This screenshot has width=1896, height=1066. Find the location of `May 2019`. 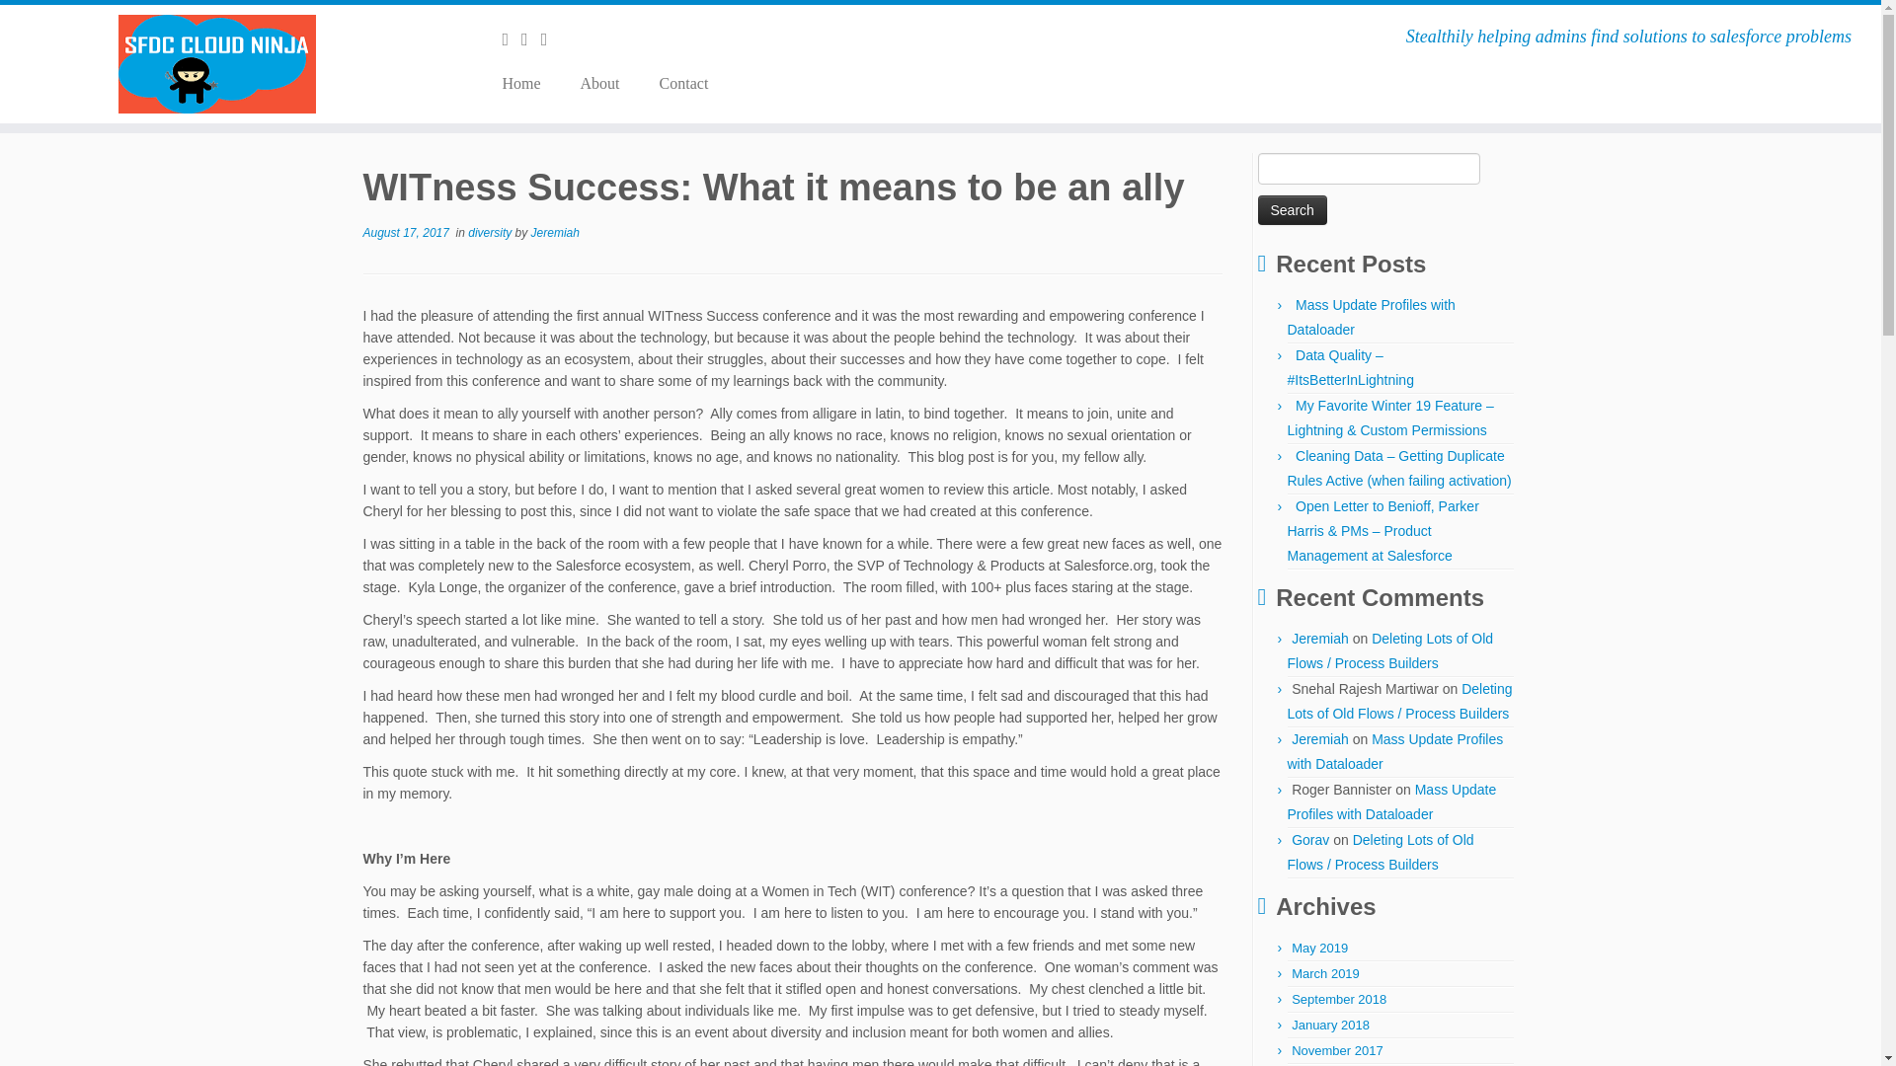

May 2019 is located at coordinates (1319, 948).